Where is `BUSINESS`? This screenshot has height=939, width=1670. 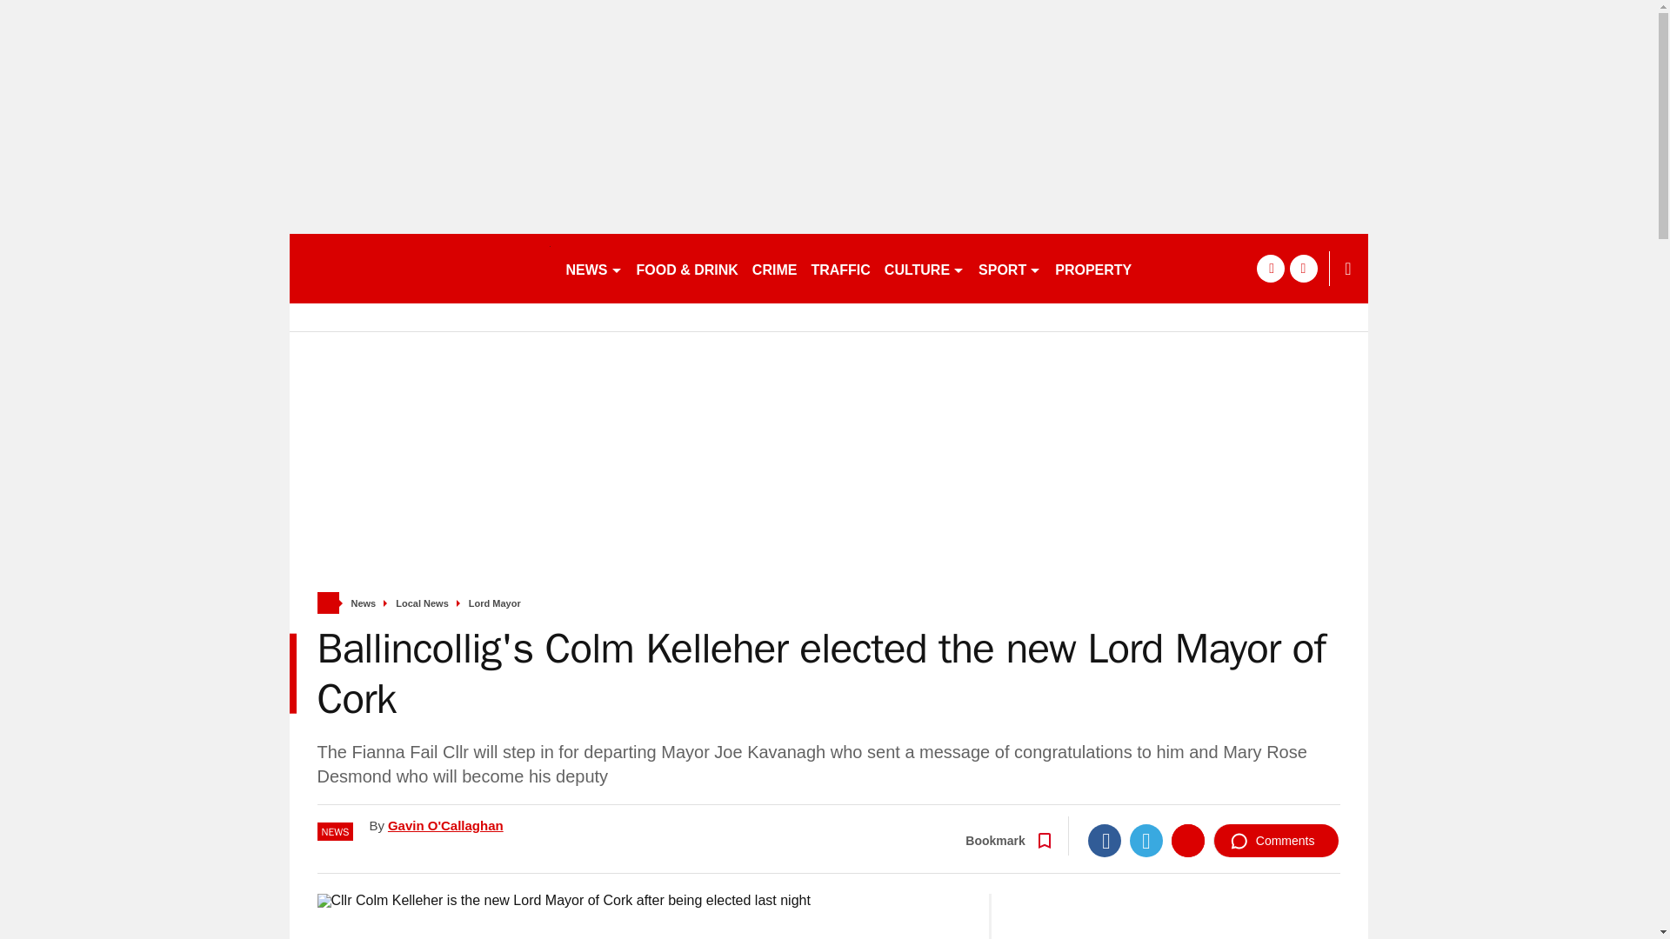
BUSINESS is located at coordinates (1181, 268).